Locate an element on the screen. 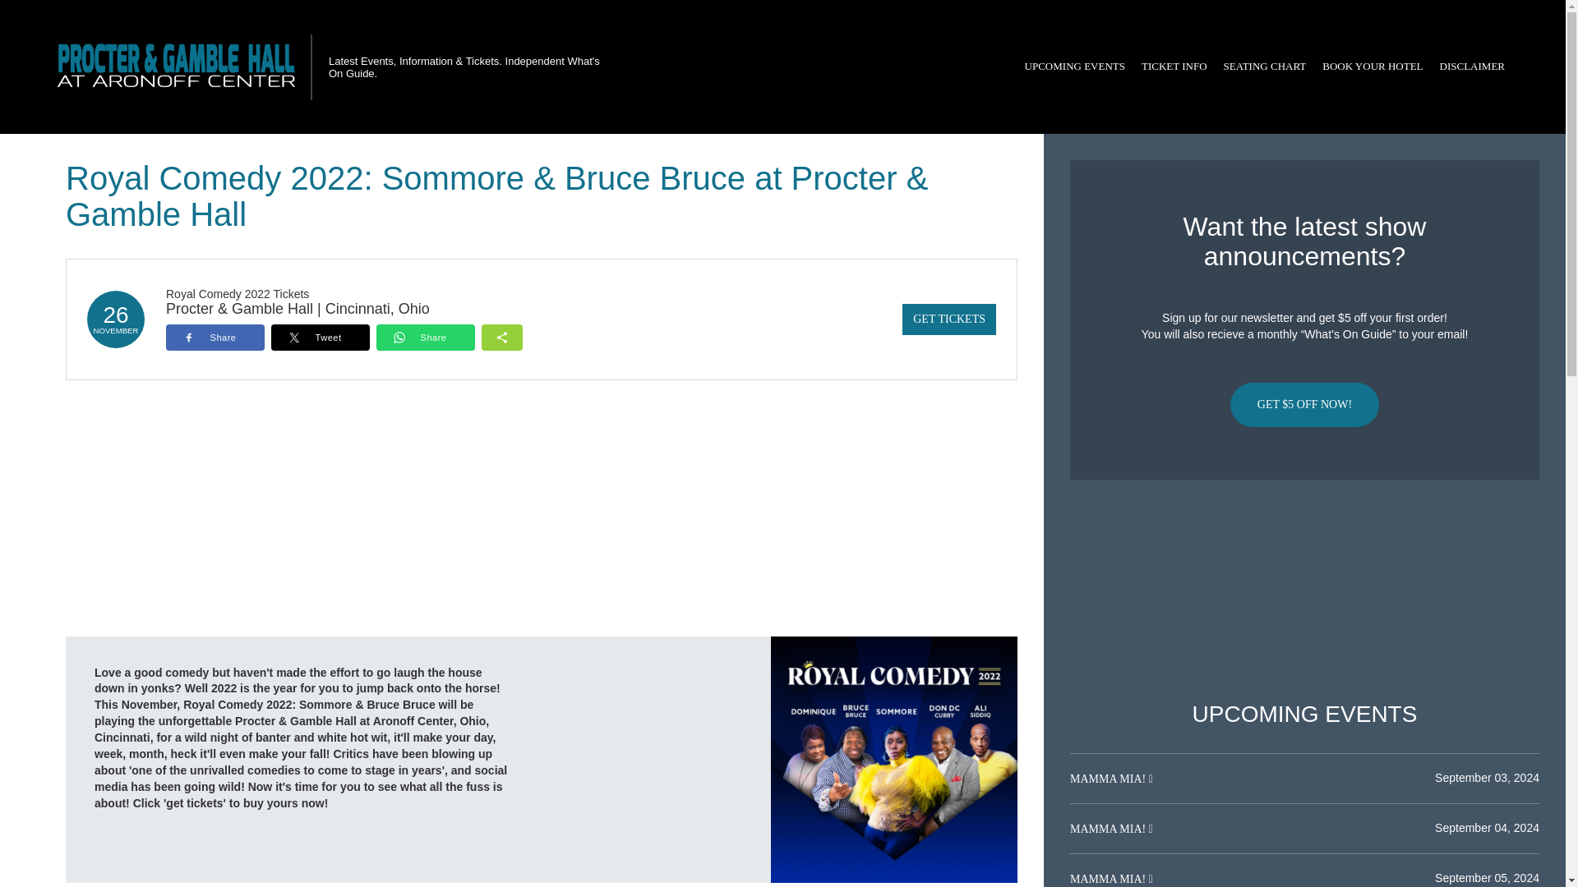 This screenshot has height=887, width=1578. UPCOMING EVENTS is located at coordinates (1074, 67).